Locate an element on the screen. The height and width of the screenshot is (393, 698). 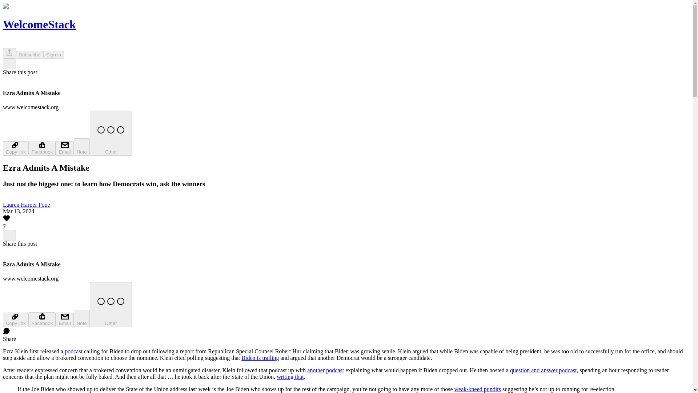
Email is located at coordinates (64, 319).